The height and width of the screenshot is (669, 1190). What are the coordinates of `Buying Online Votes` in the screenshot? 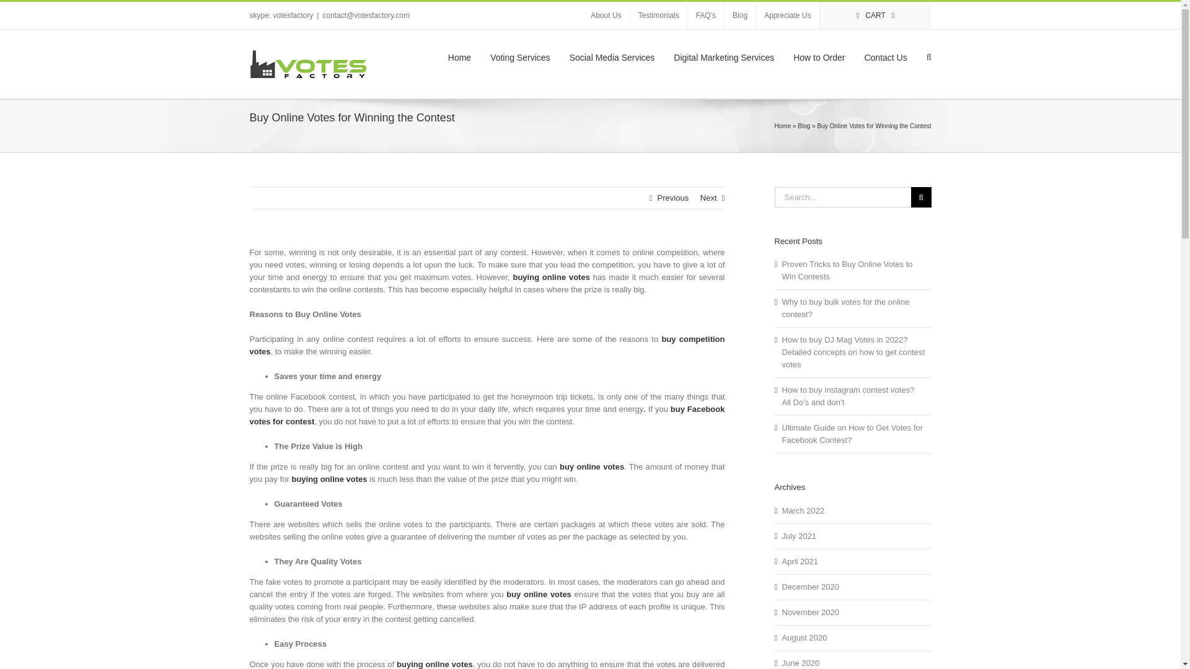 It's located at (434, 664).